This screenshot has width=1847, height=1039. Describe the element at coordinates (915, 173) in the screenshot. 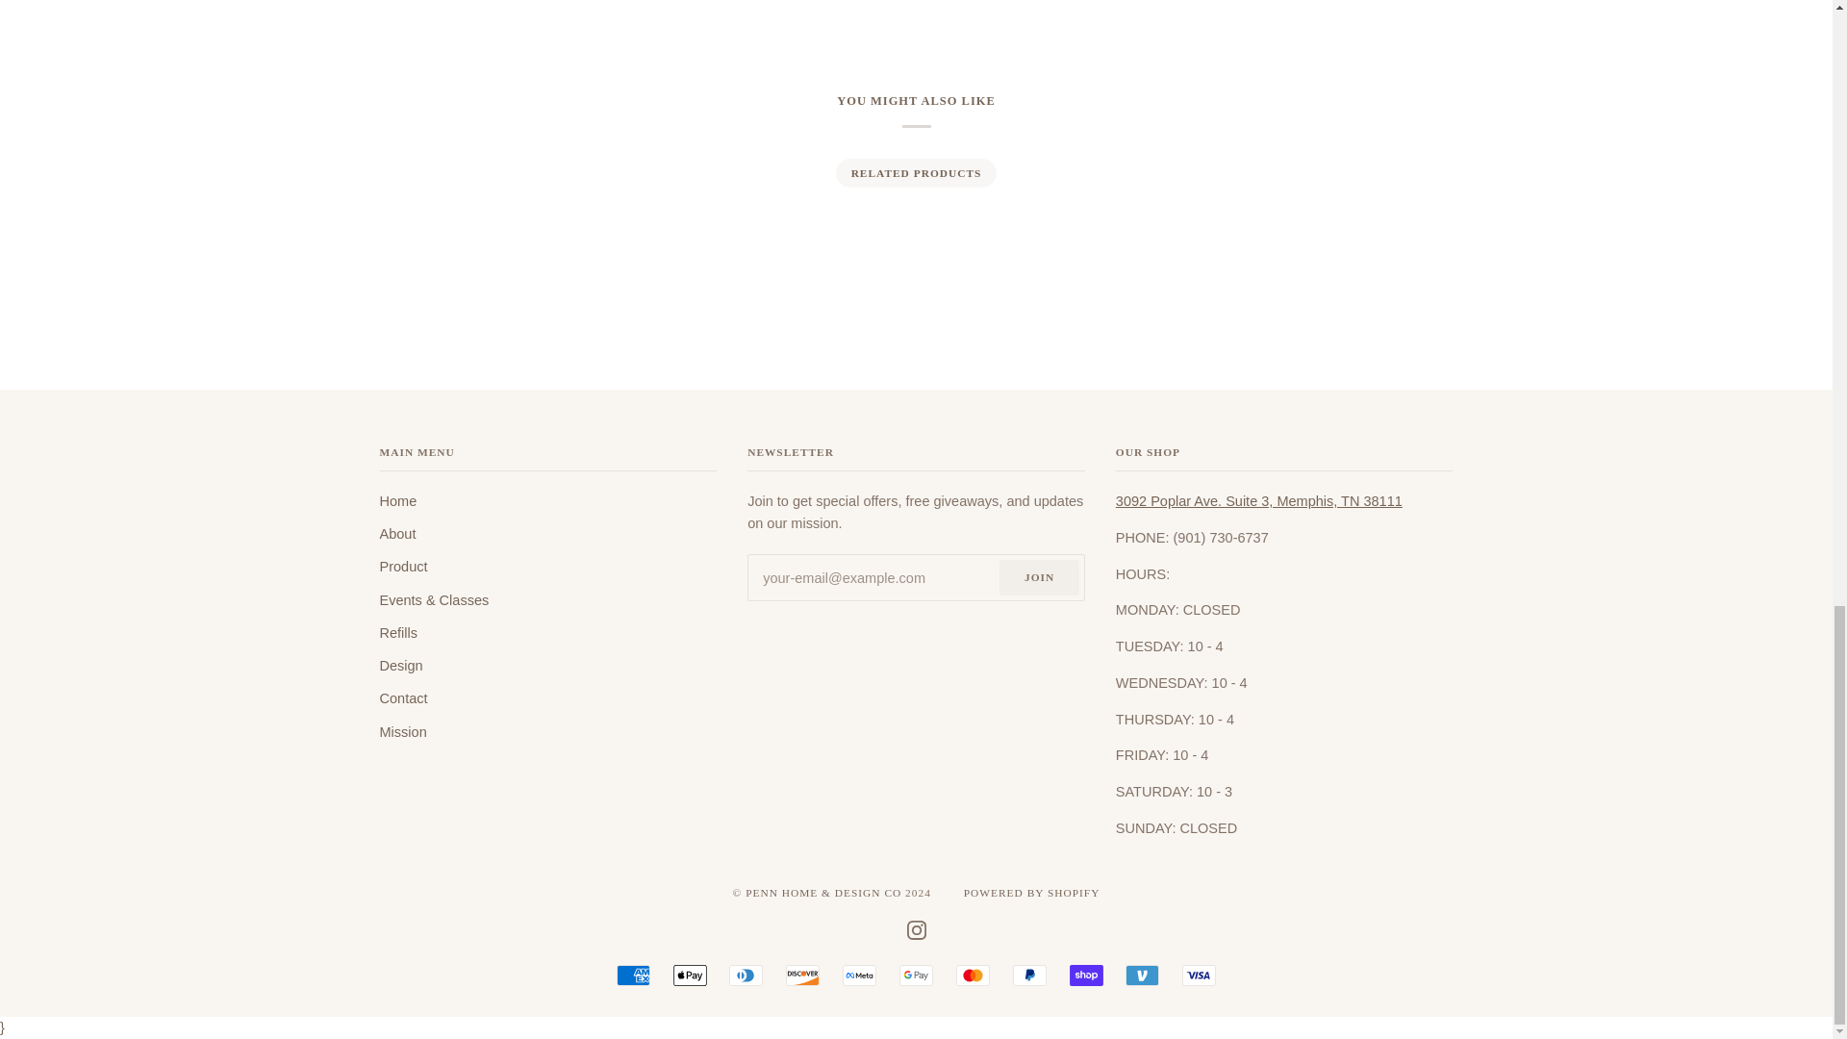

I see `RELATED PRODUCTS` at that location.